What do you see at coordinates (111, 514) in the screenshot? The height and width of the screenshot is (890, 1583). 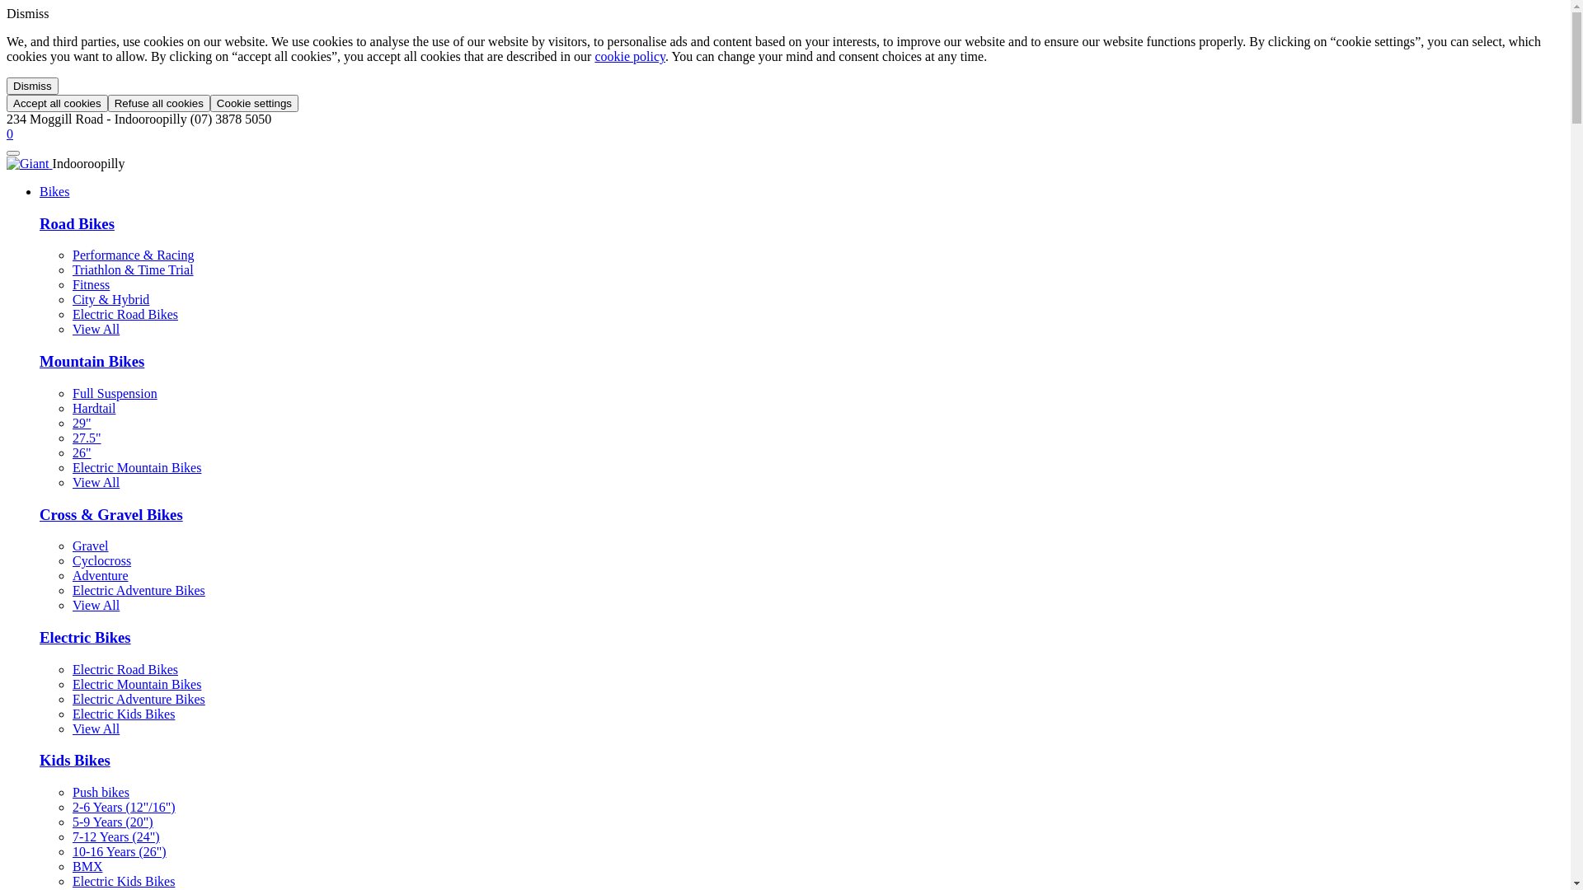 I see `Cross & Gravel Bikes` at bounding box center [111, 514].